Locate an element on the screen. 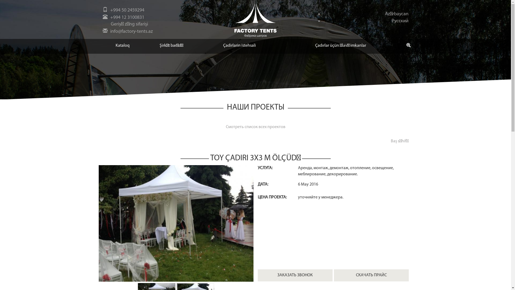 This screenshot has width=515, height=290. info@factory-tents.az is located at coordinates (131, 32).